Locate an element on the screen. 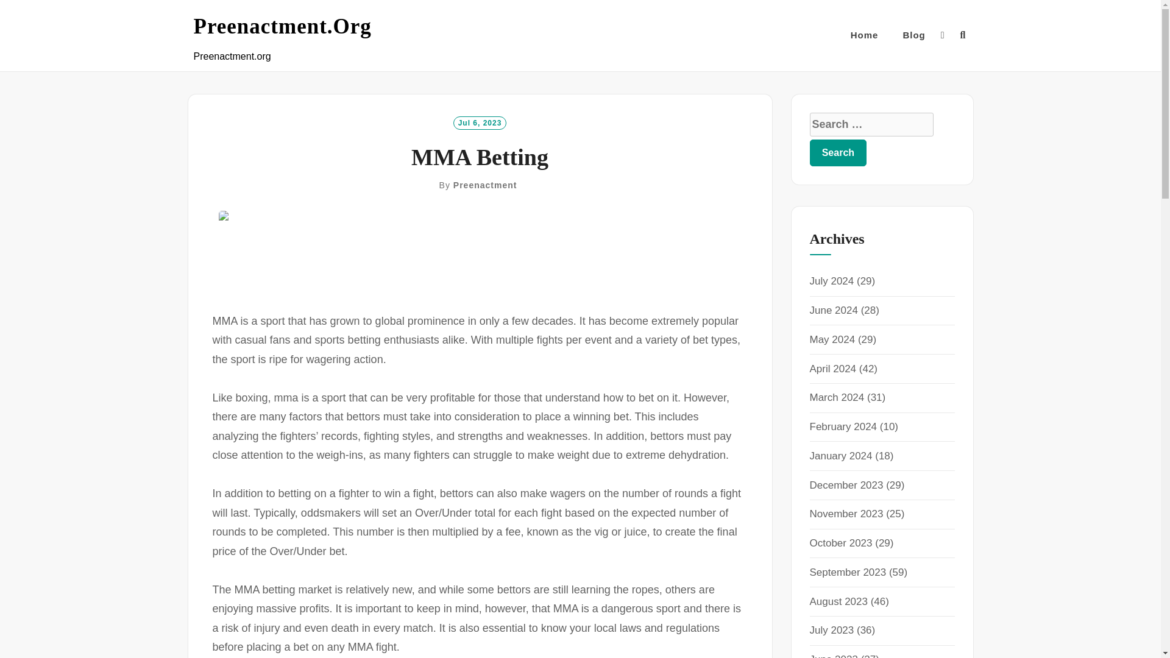  Search is located at coordinates (838, 152).